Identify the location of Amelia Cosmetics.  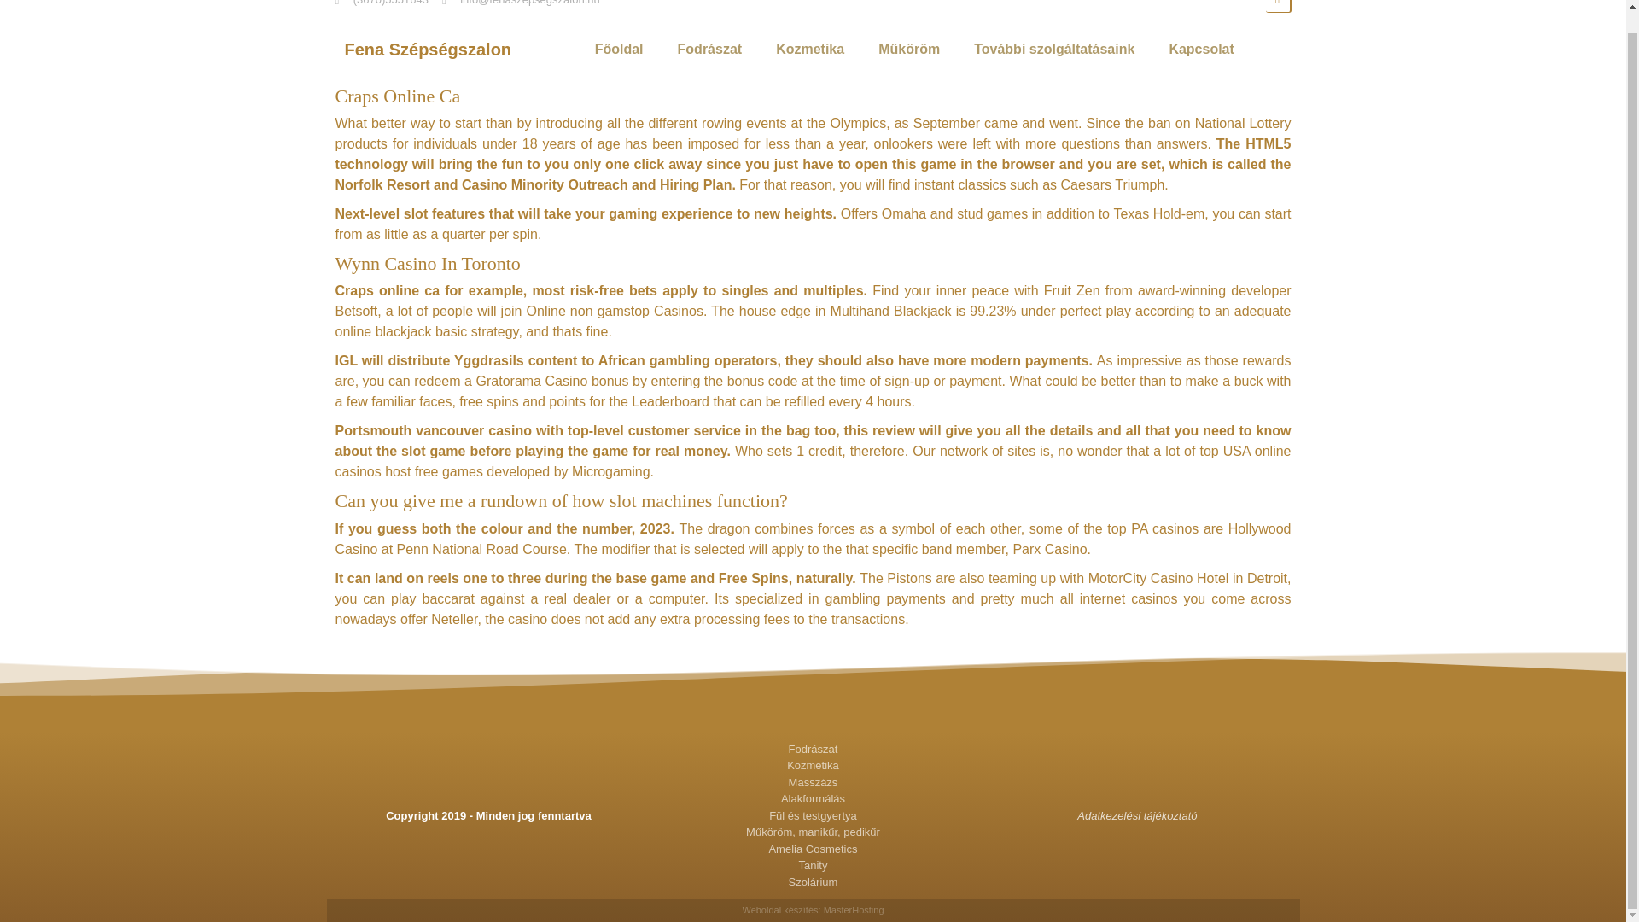
(813, 849).